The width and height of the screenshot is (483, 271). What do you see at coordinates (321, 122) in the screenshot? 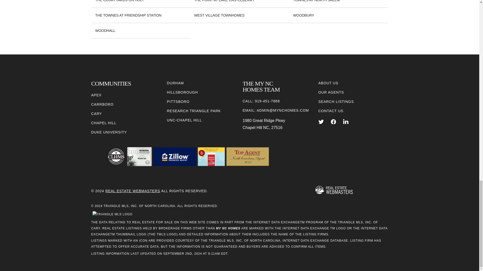
I see `TWITTER` at bounding box center [321, 122].